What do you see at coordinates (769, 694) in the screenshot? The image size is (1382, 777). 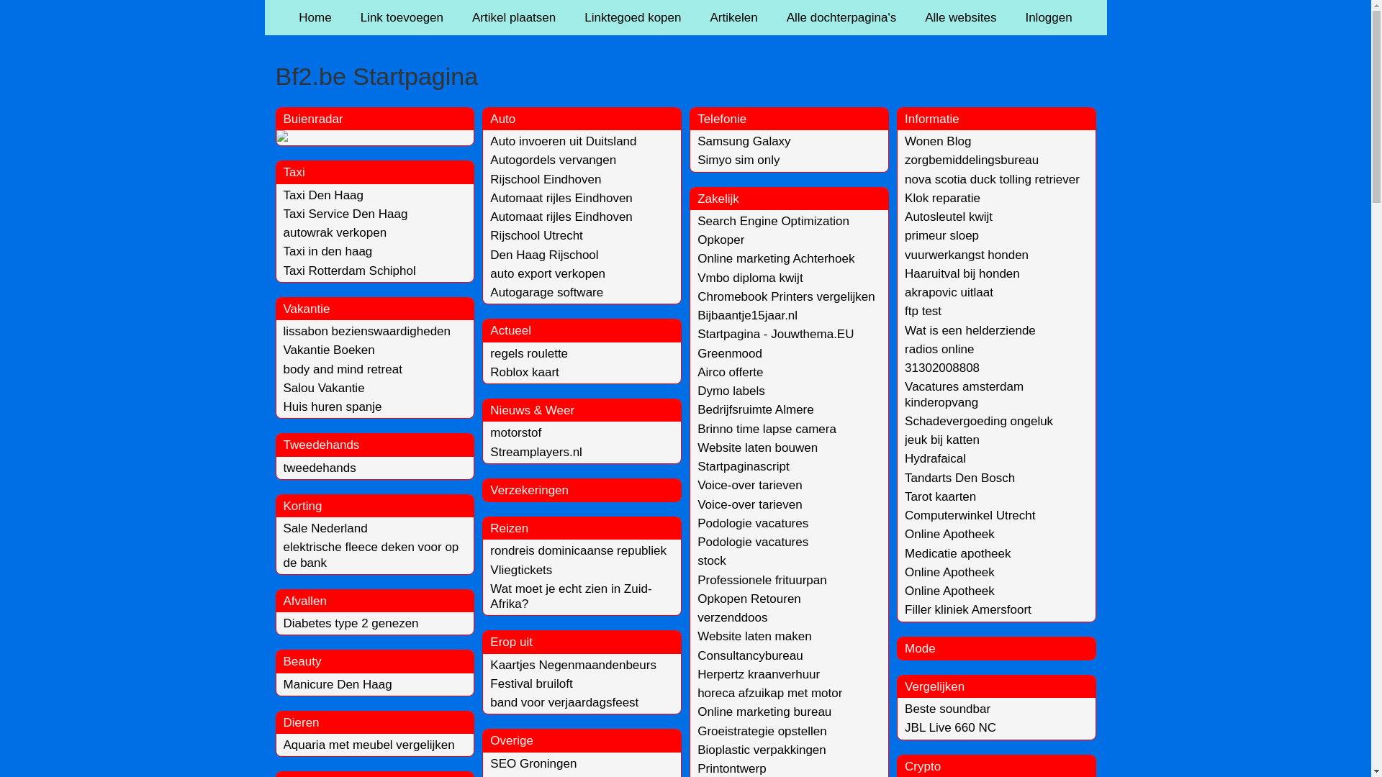 I see `horeca afzuikap met motor` at bounding box center [769, 694].